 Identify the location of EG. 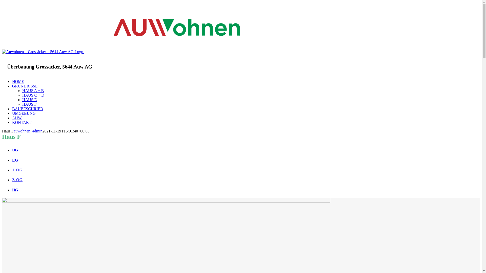
(246, 160).